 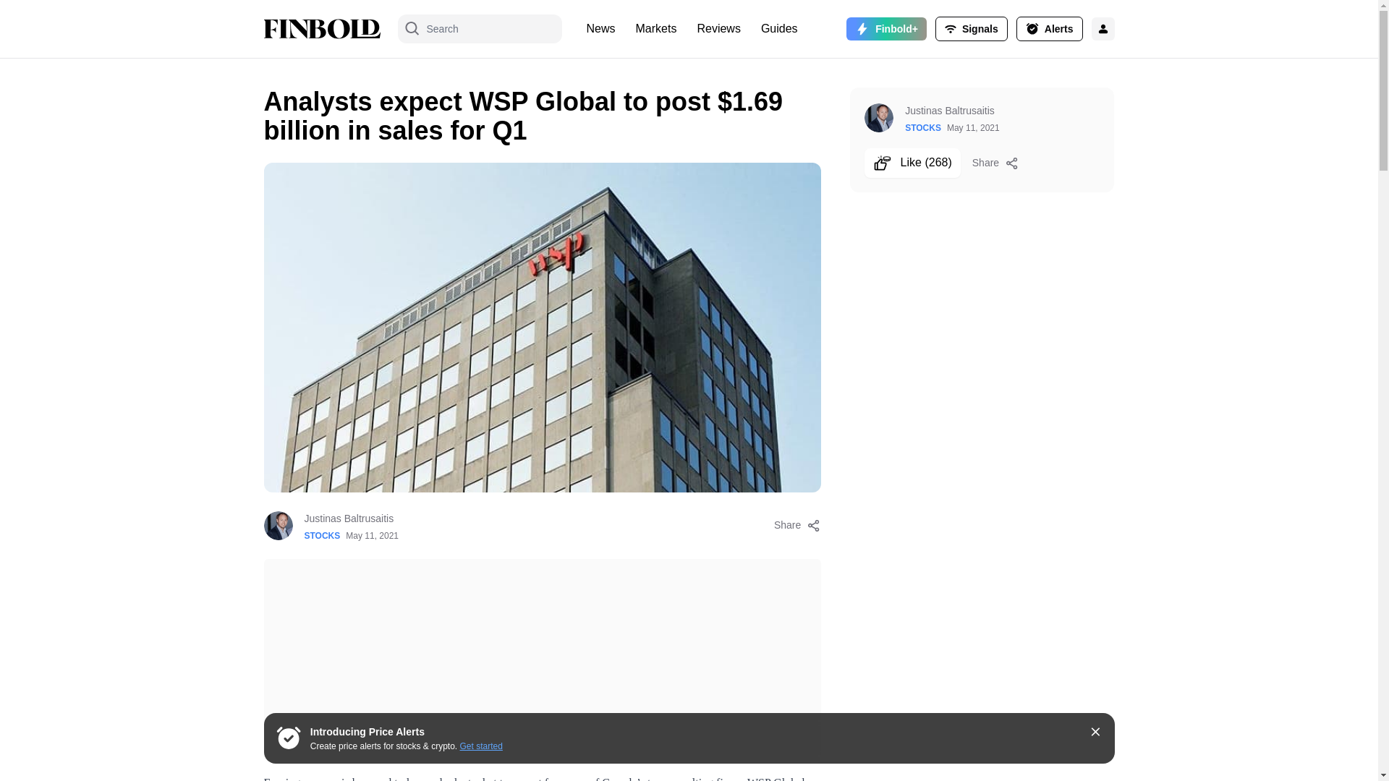 I want to click on News, so click(x=600, y=29).